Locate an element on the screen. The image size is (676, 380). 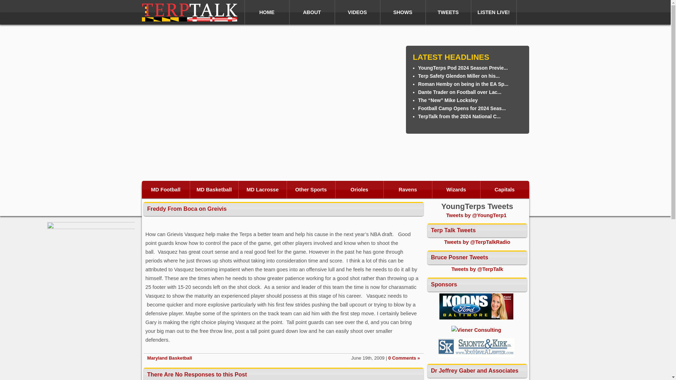
Orioles is located at coordinates (359, 189).